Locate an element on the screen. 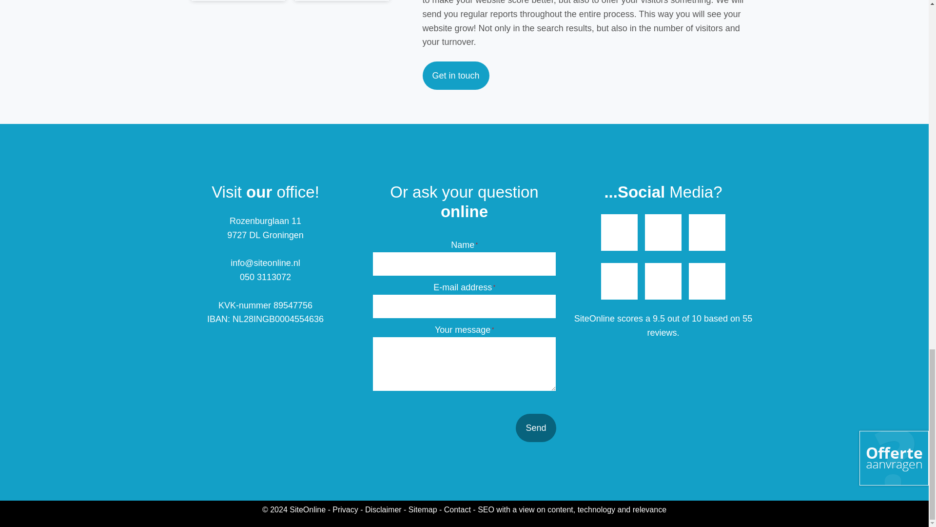 The image size is (936, 527). See us on Instagram is located at coordinates (663, 281).